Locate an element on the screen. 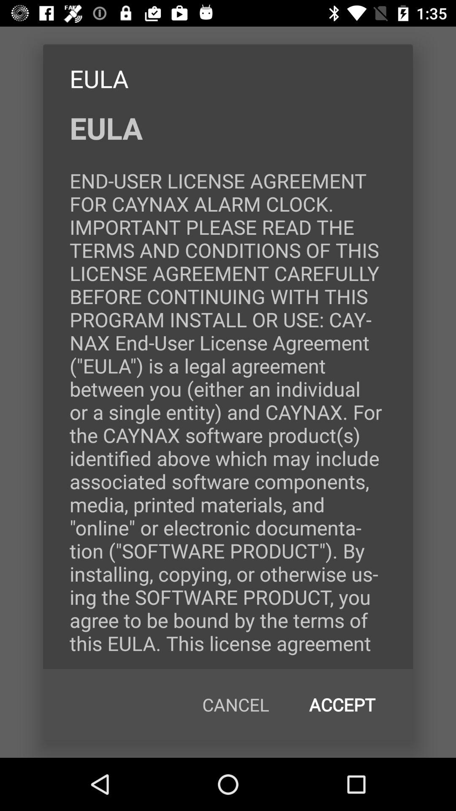  click accept is located at coordinates (342, 705).